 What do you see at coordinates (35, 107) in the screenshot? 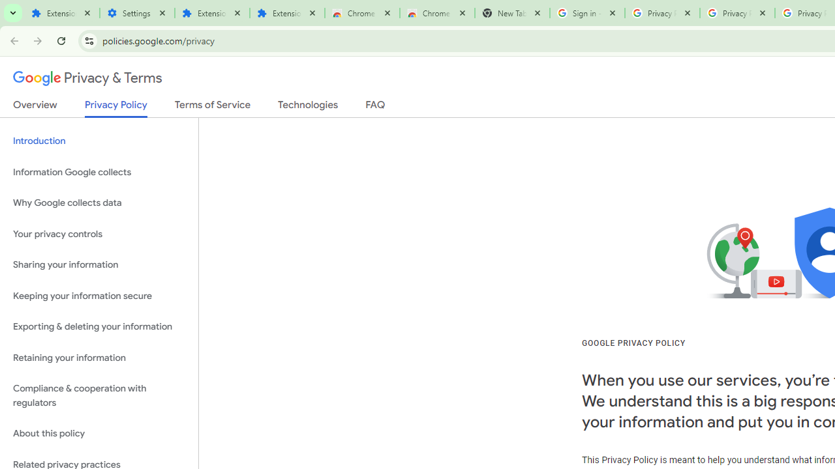
I see `Overview` at bounding box center [35, 107].